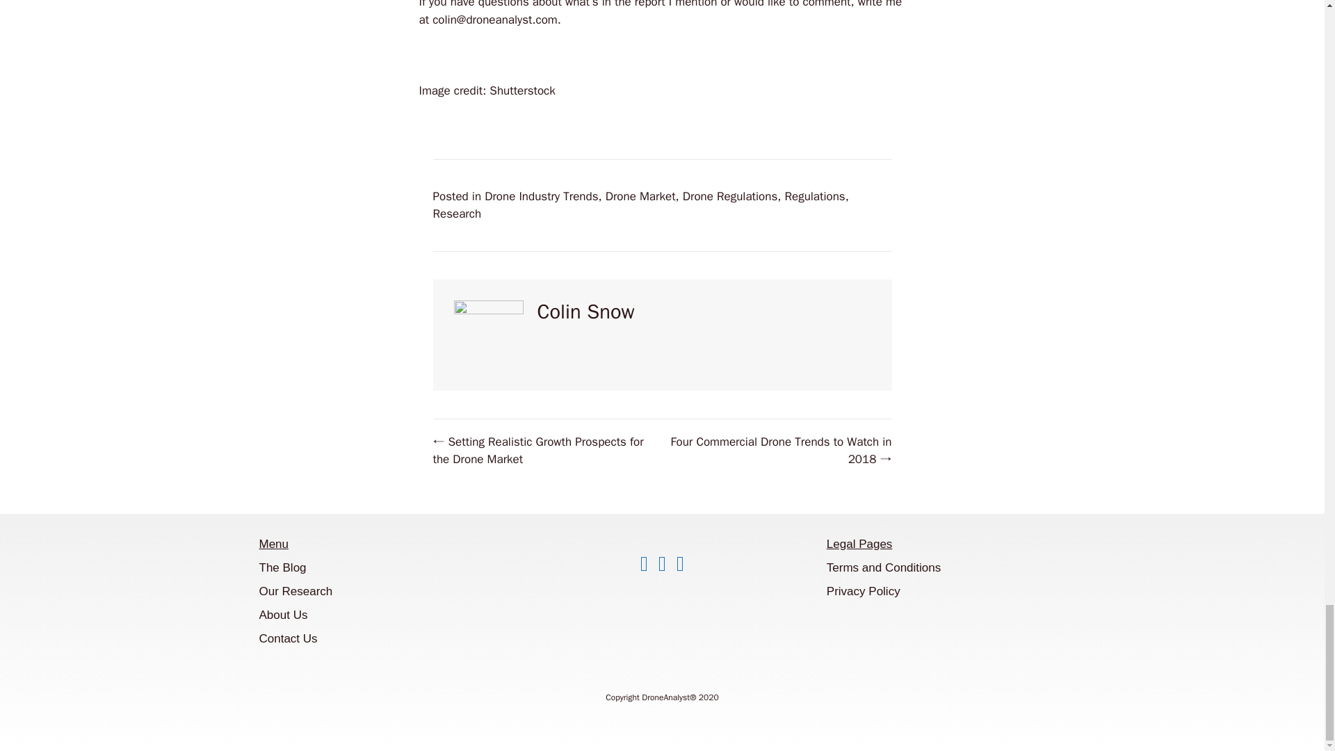 Image resolution: width=1335 pixels, height=751 pixels. Describe the element at coordinates (815, 195) in the screenshot. I see `Regulations` at that location.